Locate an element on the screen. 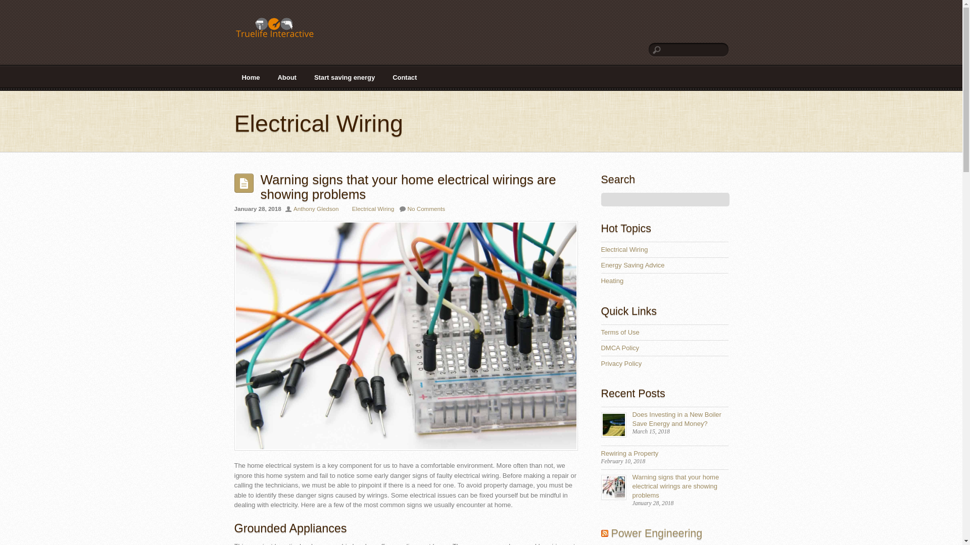 Image resolution: width=970 pixels, height=545 pixels. About is located at coordinates (286, 78).